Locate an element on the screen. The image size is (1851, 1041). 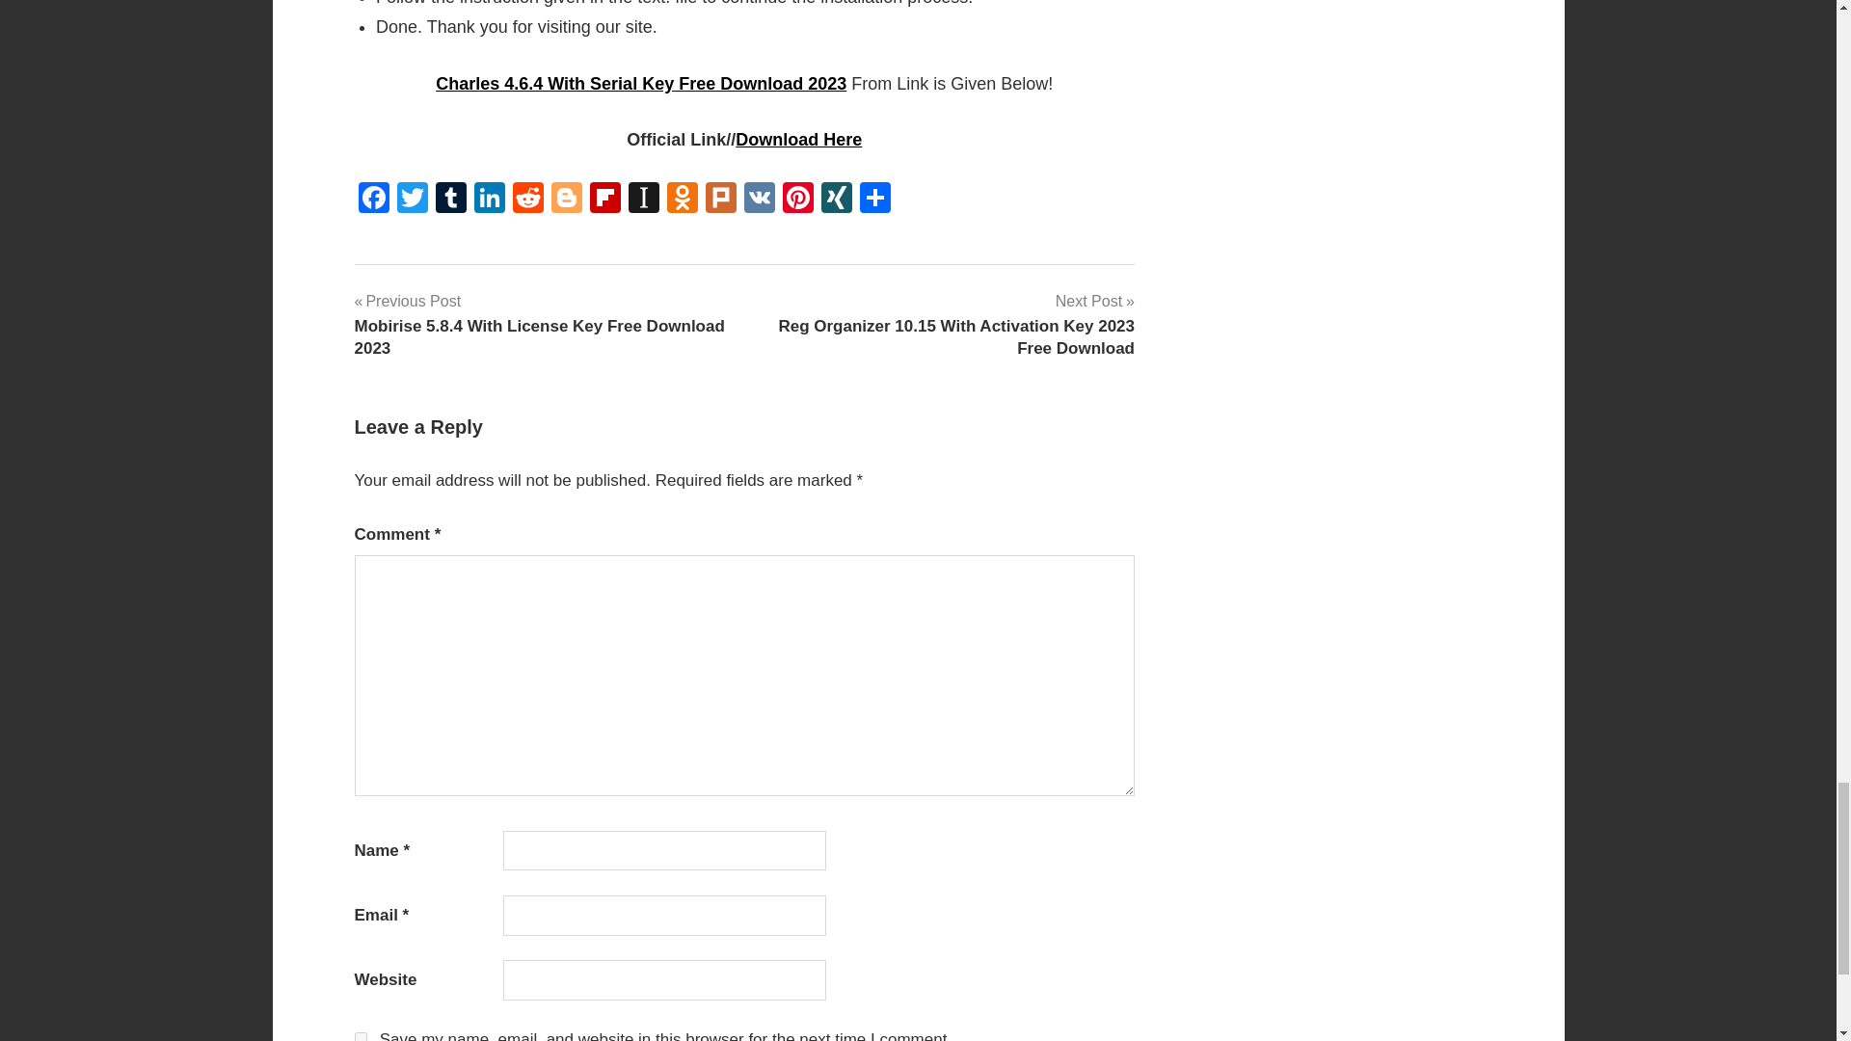
Facebook is located at coordinates (374, 200).